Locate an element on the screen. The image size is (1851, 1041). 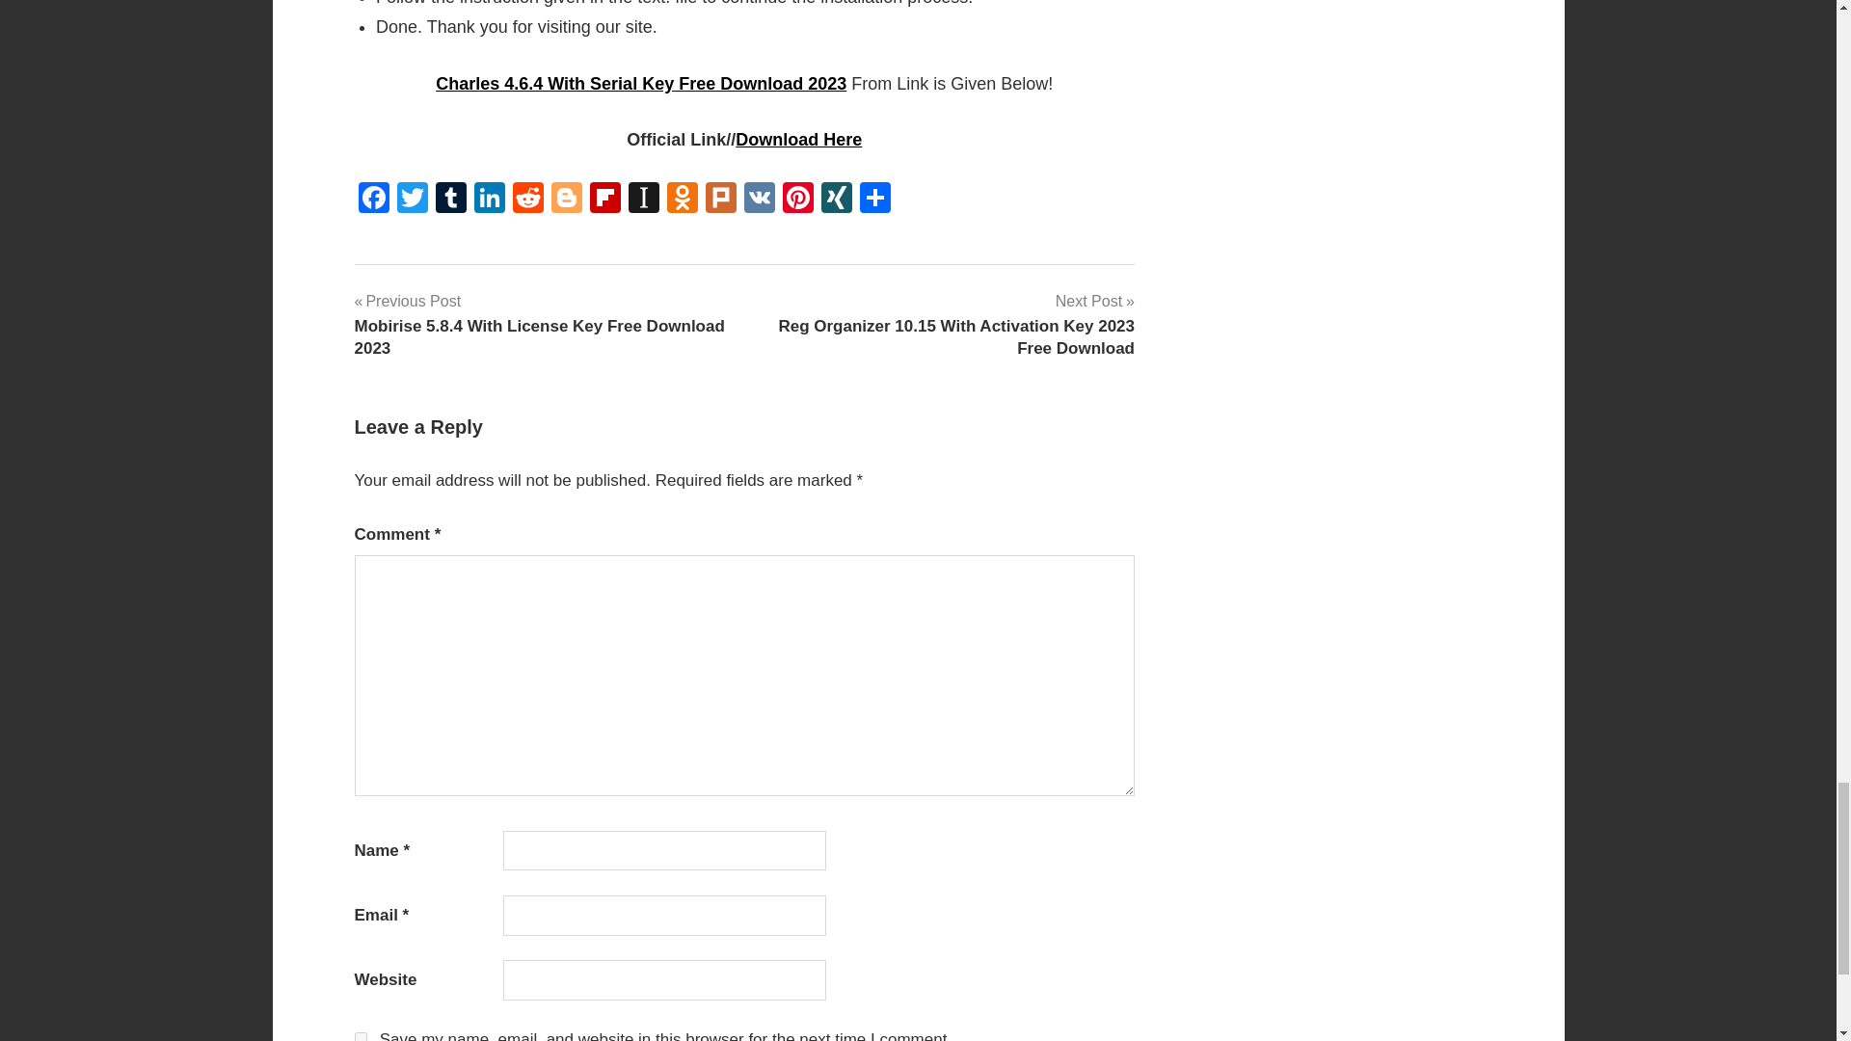
Facebook is located at coordinates (374, 200).